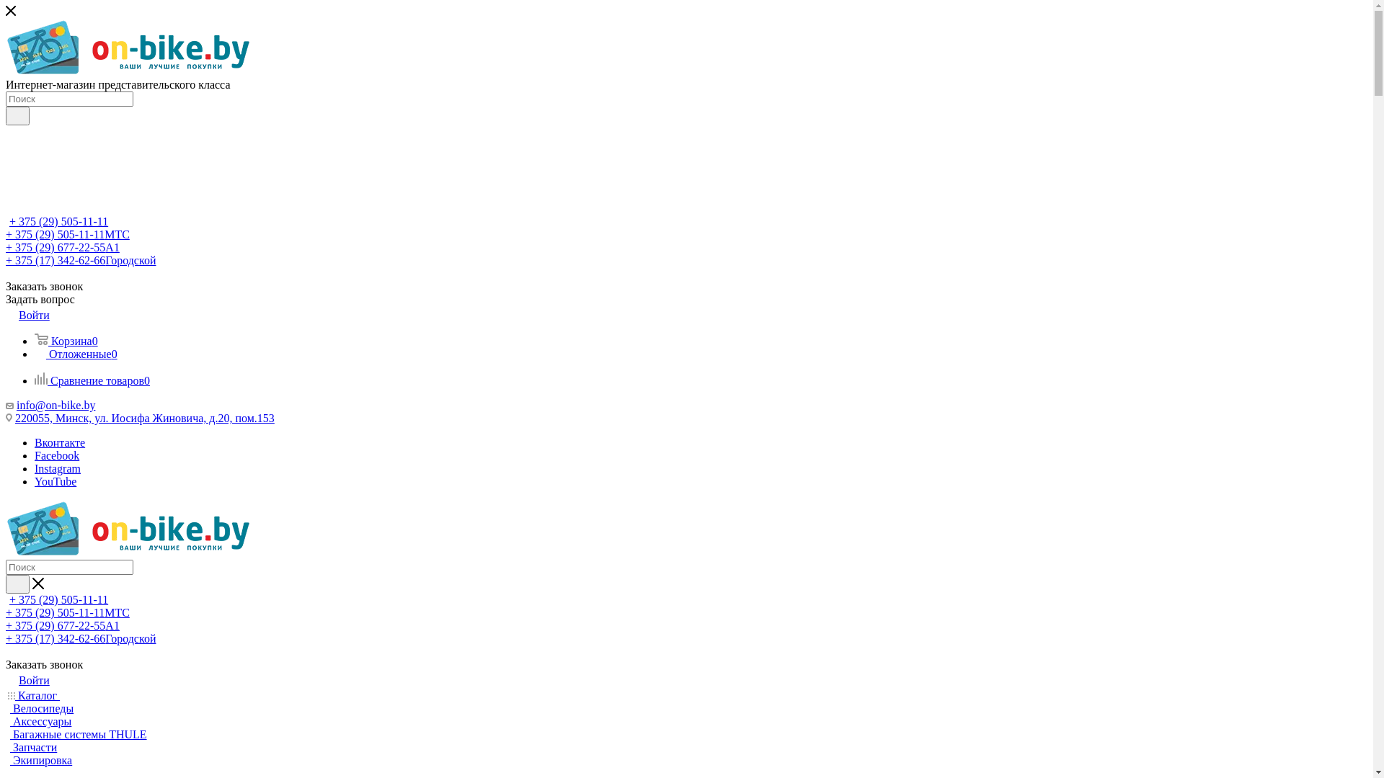 This screenshot has width=1384, height=778. I want to click on Facebook, so click(57, 455).